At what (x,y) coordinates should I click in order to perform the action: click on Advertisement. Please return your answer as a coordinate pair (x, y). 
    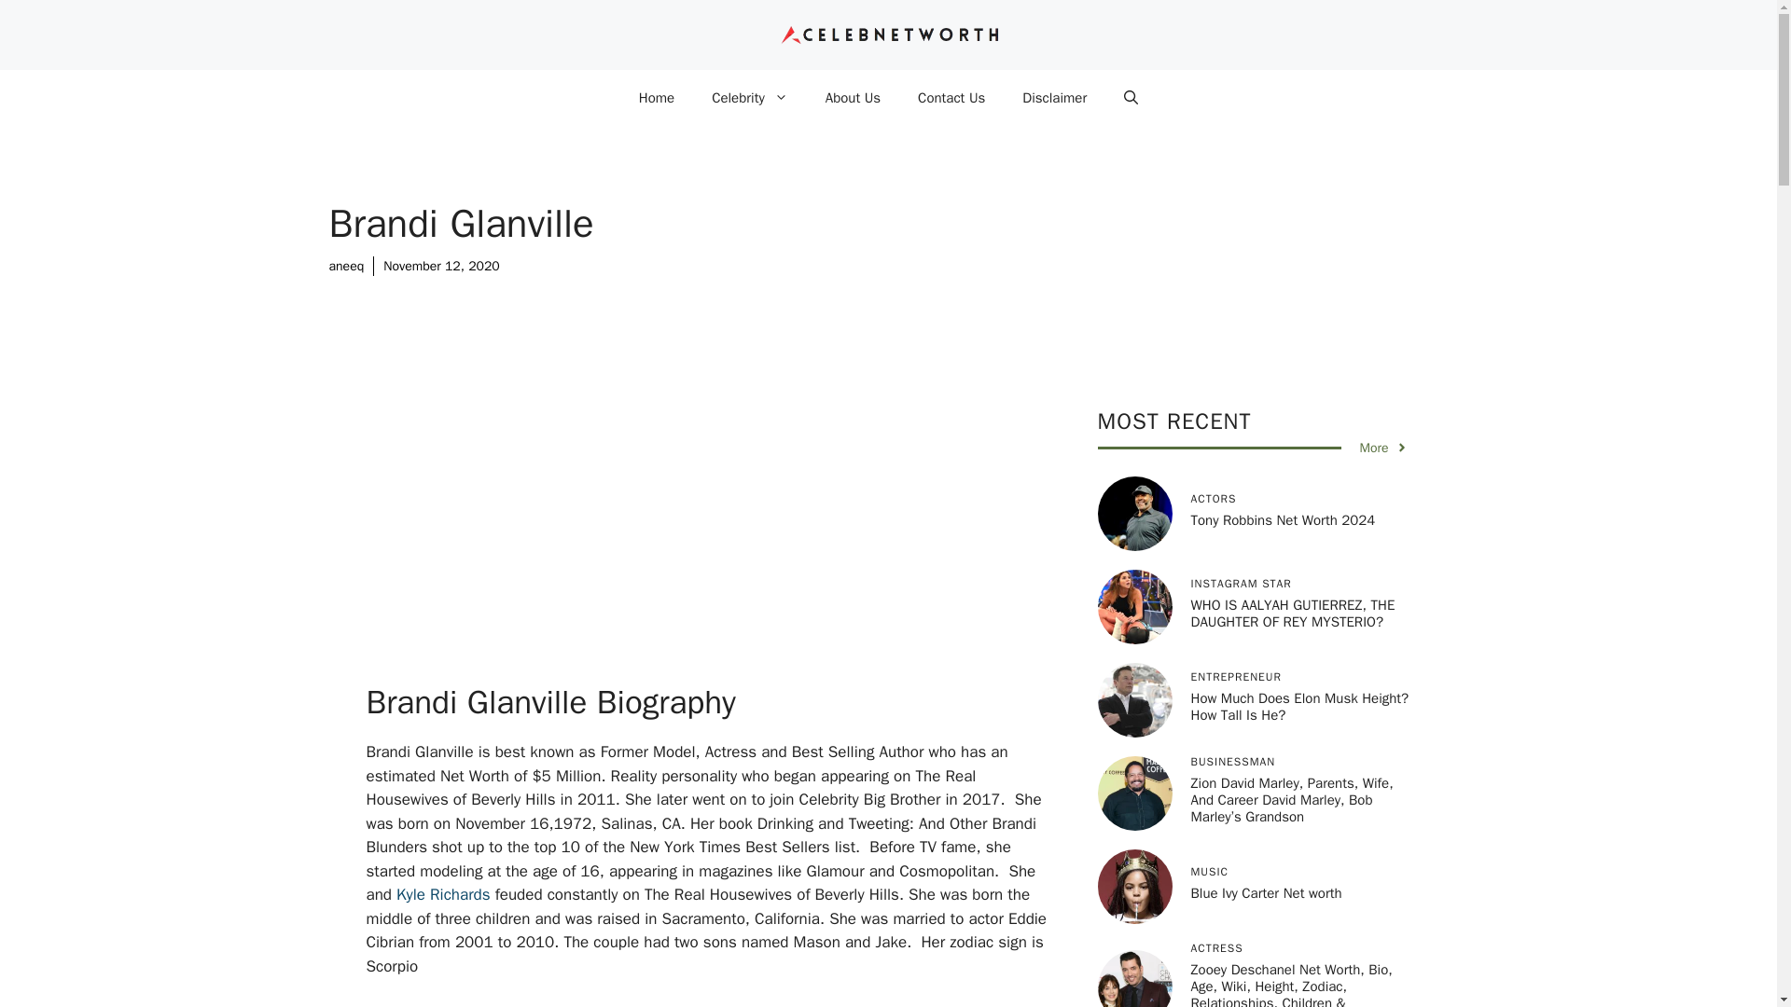
    Looking at the image, I should click on (739, 544).